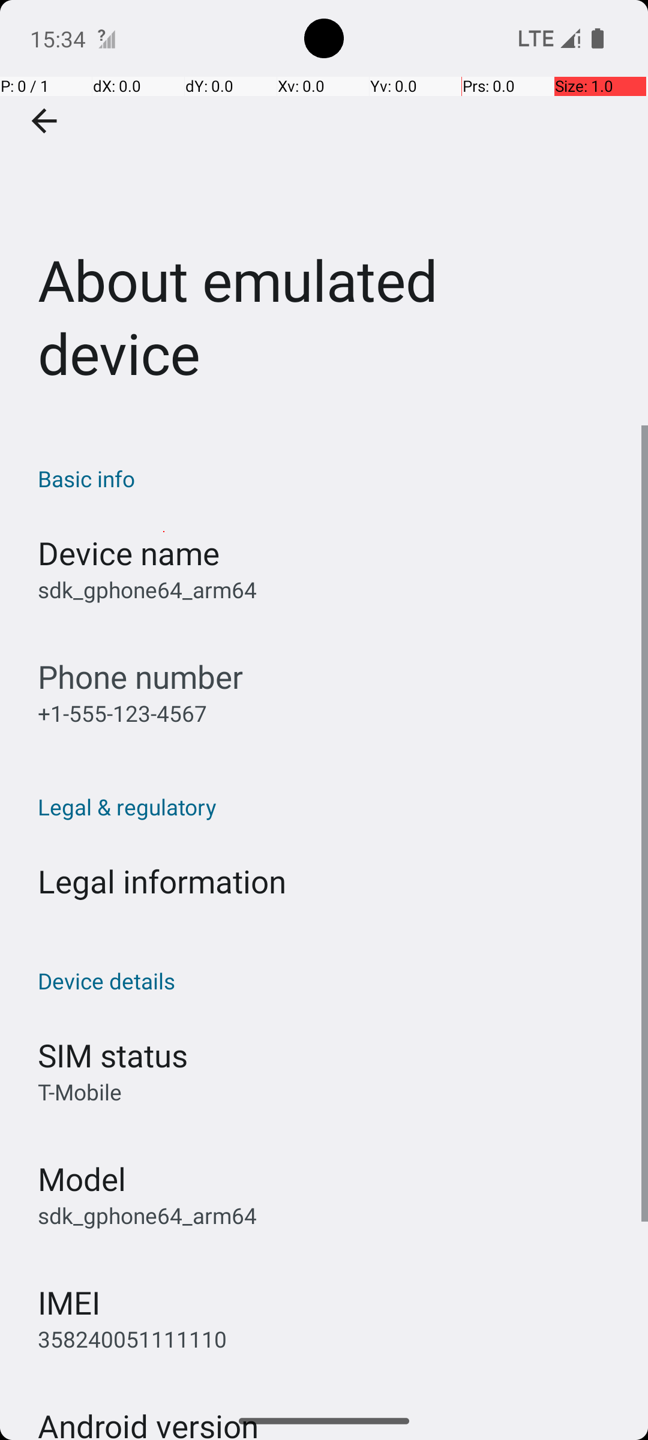  Describe the element at coordinates (330, 980) in the screenshot. I see `Device details` at that location.